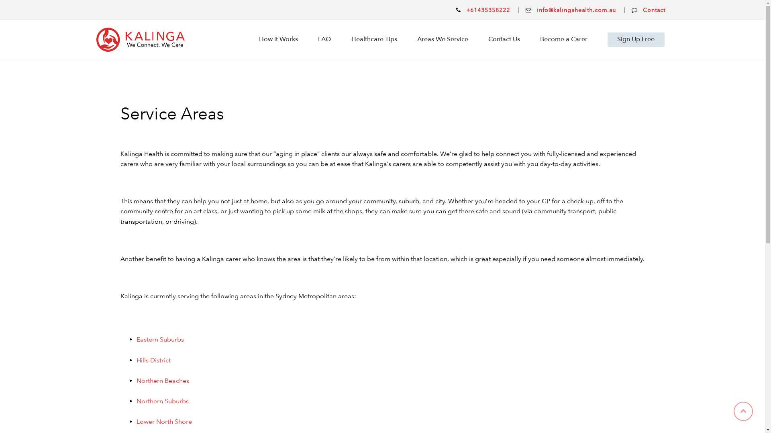 The image size is (771, 433). What do you see at coordinates (153, 360) in the screenshot?
I see `Hills District` at bounding box center [153, 360].